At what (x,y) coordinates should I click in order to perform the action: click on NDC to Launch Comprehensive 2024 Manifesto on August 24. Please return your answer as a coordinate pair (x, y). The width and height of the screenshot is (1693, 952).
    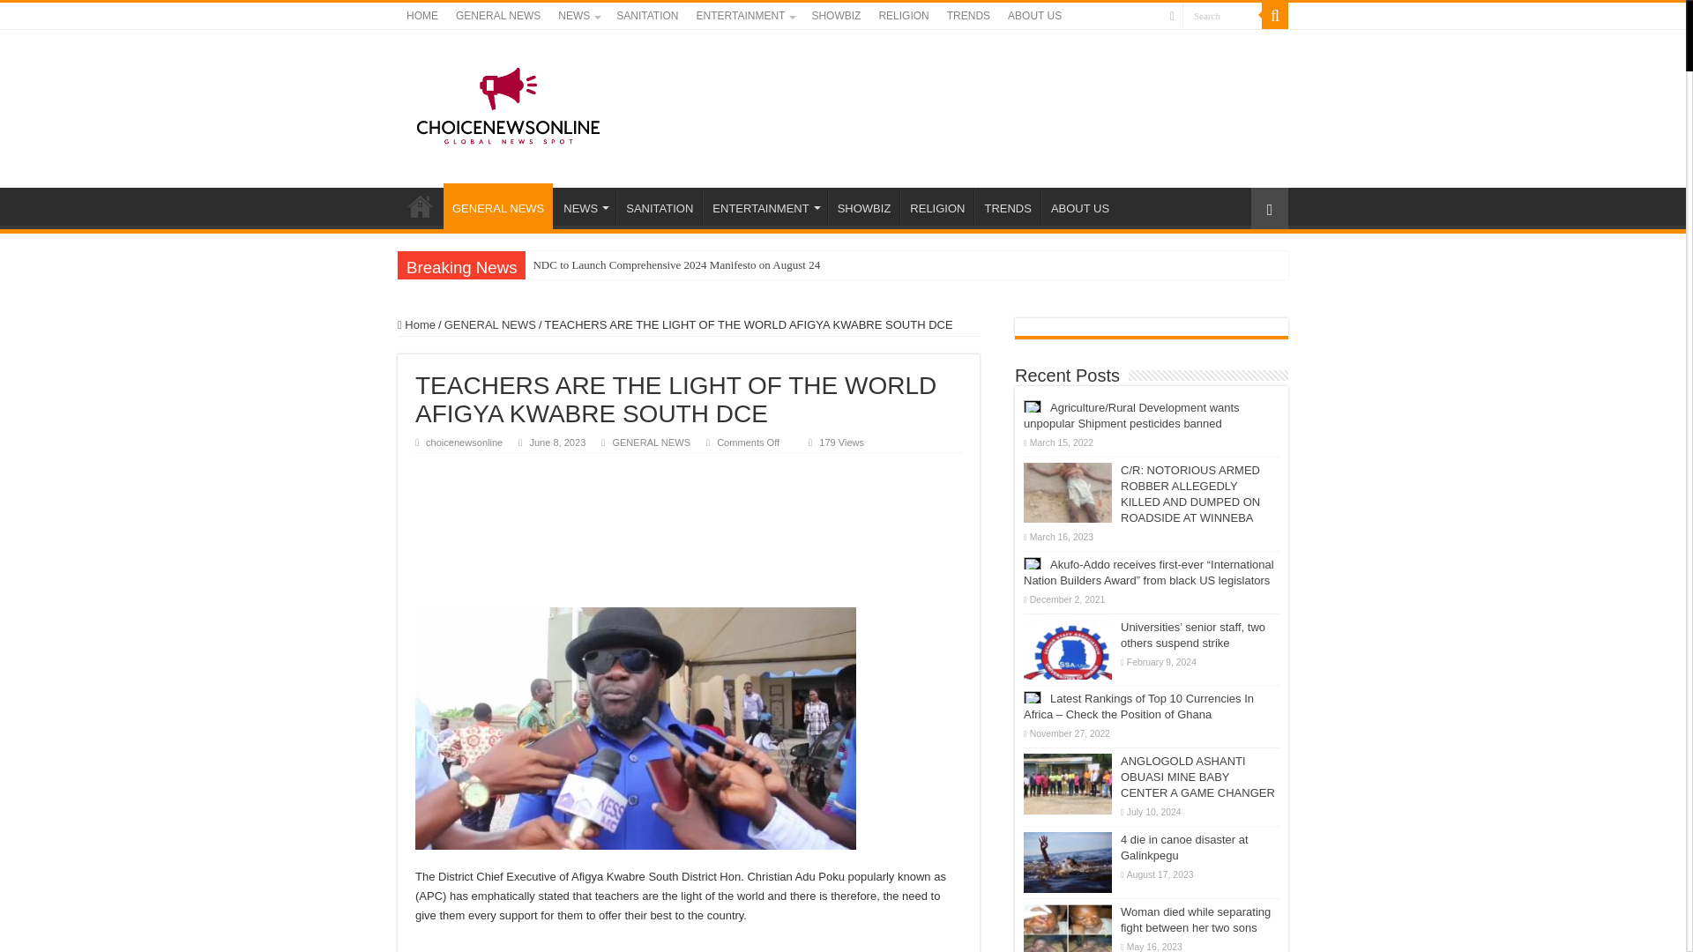
    Looking at the image, I should click on (675, 265).